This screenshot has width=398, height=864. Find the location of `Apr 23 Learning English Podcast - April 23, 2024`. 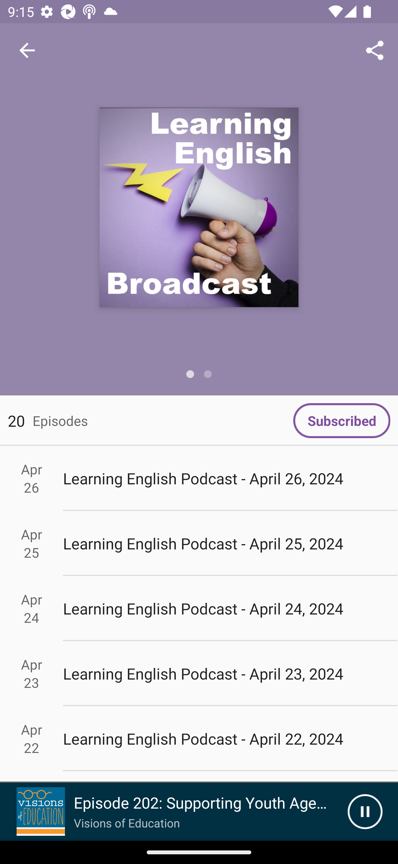

Apr 23 Learning English Podcast - April 23, 2024 is located at coordinates (199, 673).